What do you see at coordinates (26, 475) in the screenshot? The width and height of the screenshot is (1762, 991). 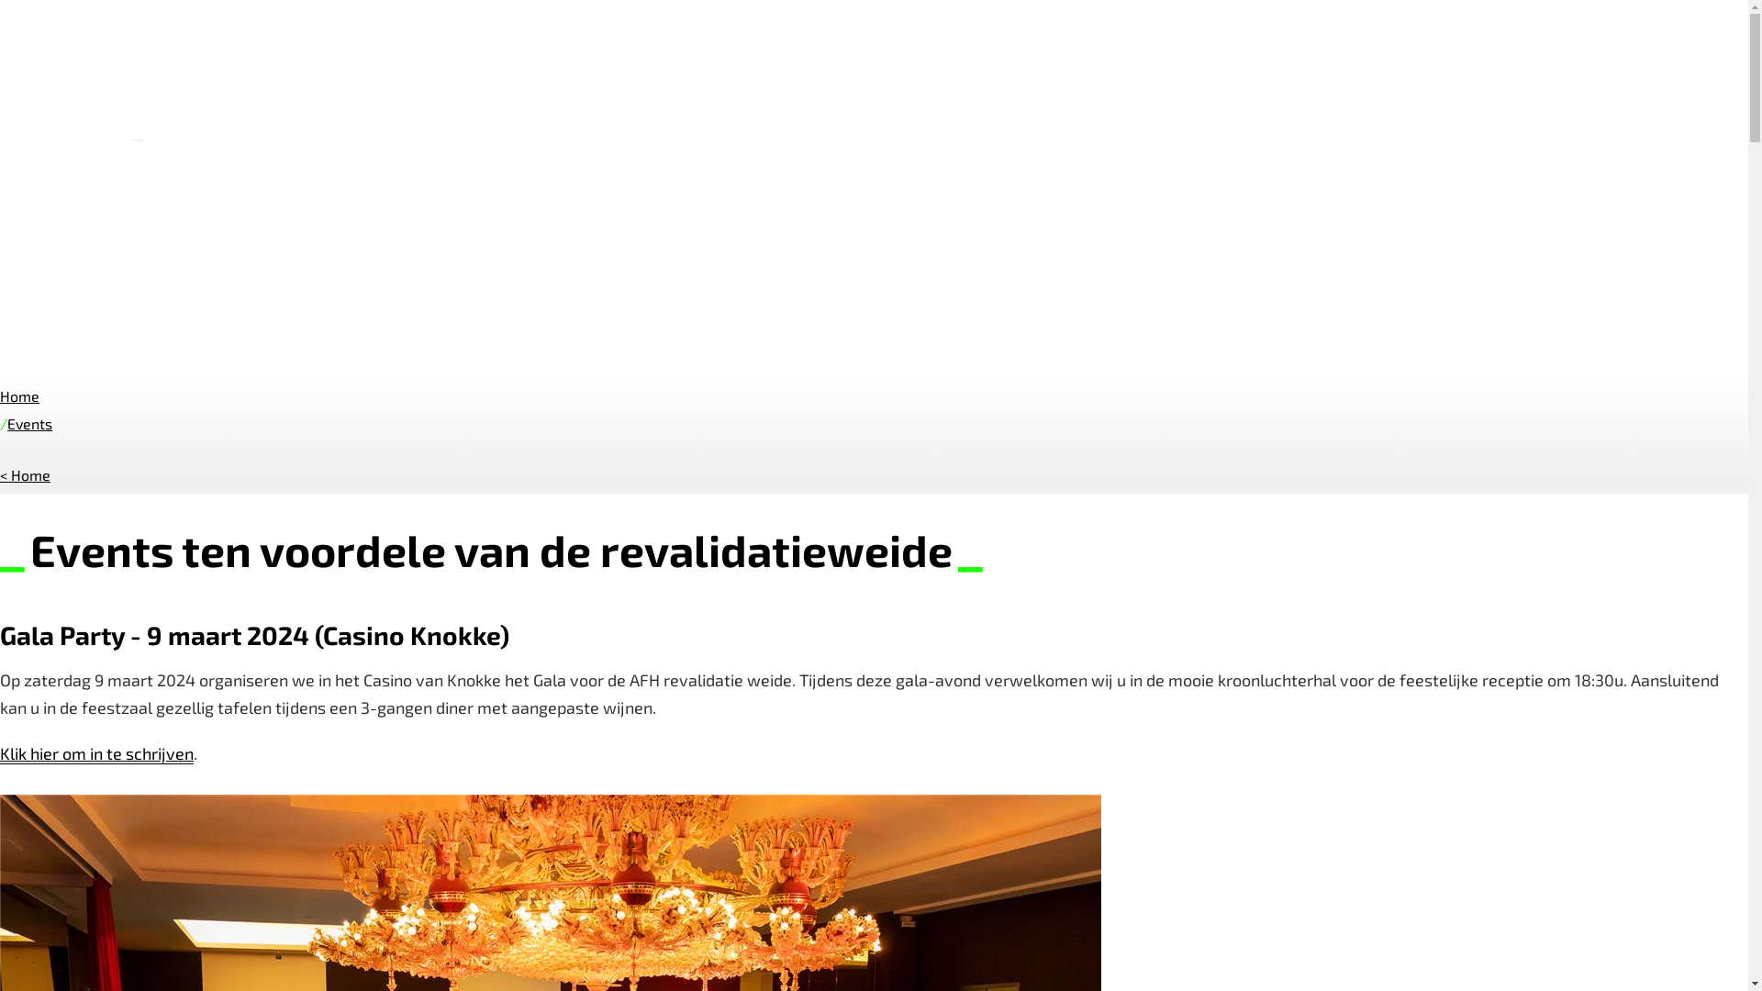 I see `< Home` at bounding box center [26, 475].